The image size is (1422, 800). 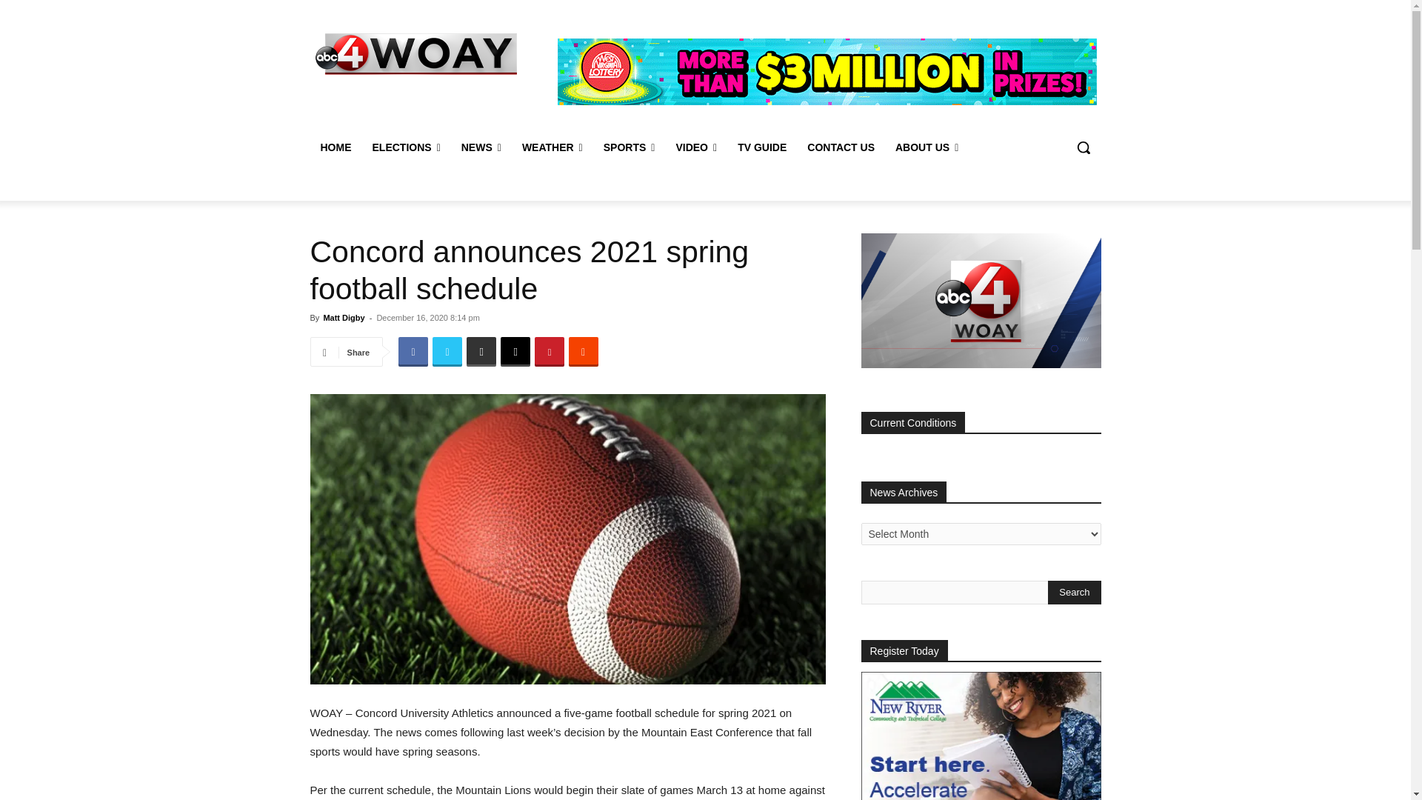 What do you see at coordinates (584, 351) in the screenshot?
I see `ReddIt` at bounding box center [584, 351].